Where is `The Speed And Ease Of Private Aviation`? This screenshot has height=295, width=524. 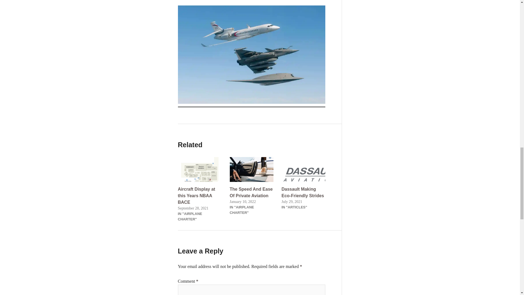 The Speed And Ease Of Private Aviation is located at coordinates (252, 169).